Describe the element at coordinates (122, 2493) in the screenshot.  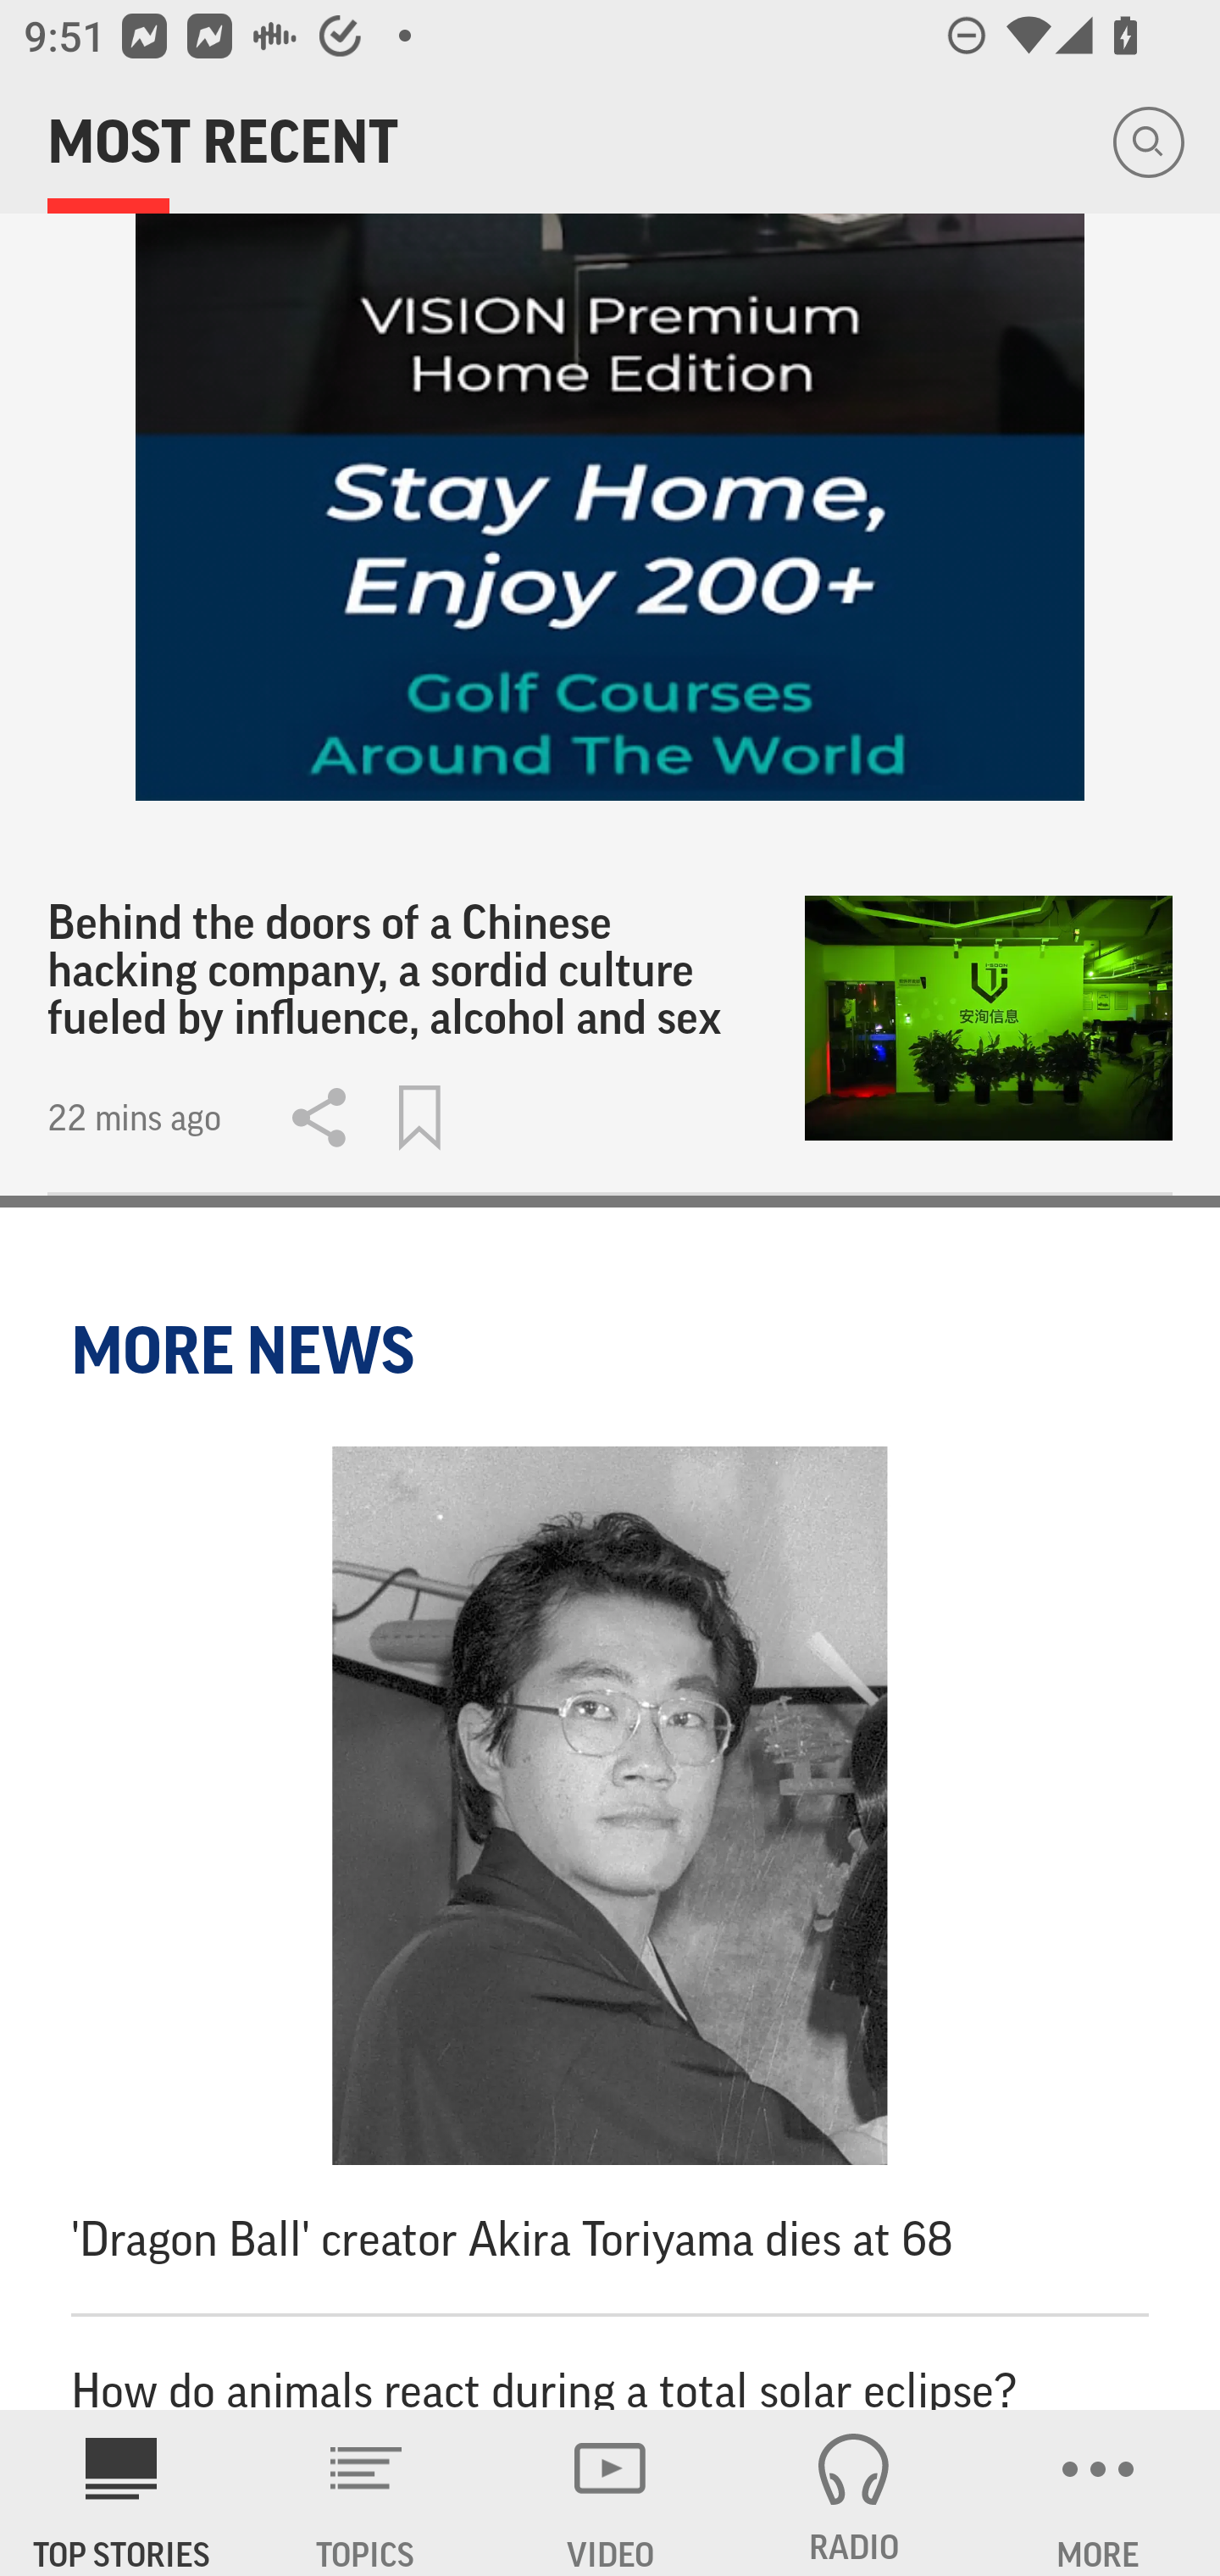
I see `AP News TOP STORIES` at that location.